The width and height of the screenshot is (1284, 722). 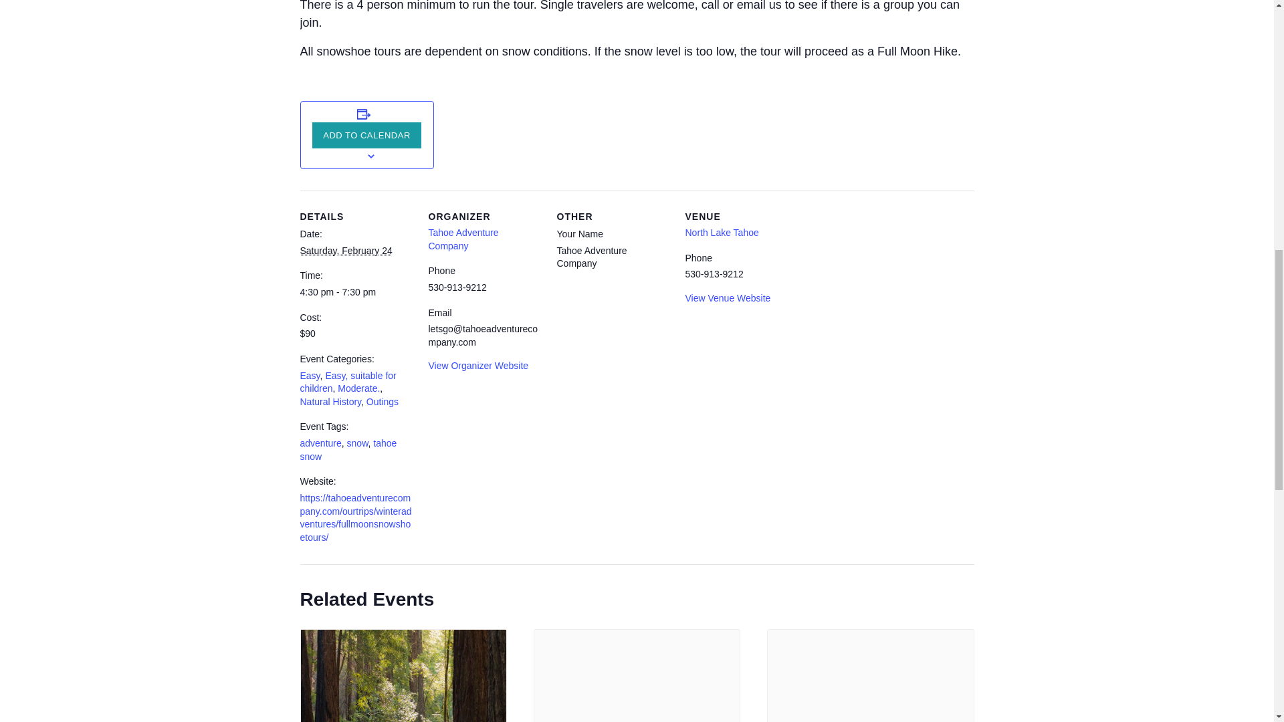 I want to click on adventure, so click(x=320, y=443).